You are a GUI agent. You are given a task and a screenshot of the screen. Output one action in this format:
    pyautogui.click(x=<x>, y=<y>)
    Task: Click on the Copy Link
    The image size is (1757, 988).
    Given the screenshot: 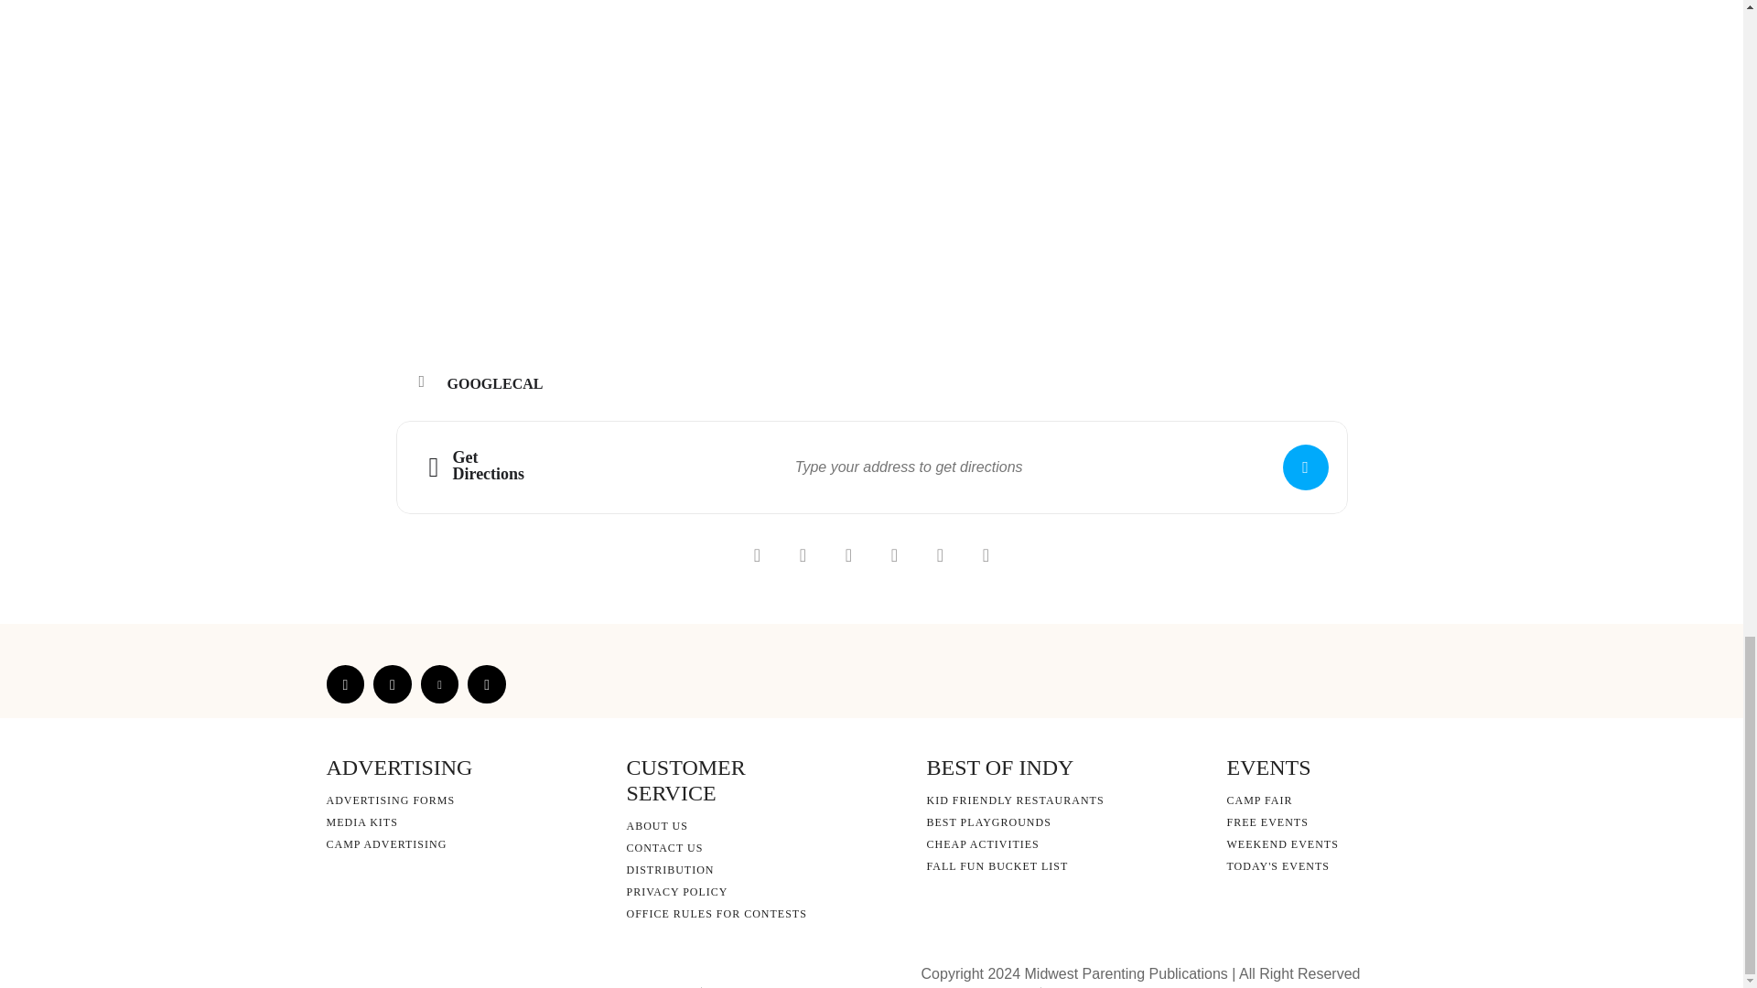 What is the action you would take?
    pyautogui.click(x=940, y=554)
    